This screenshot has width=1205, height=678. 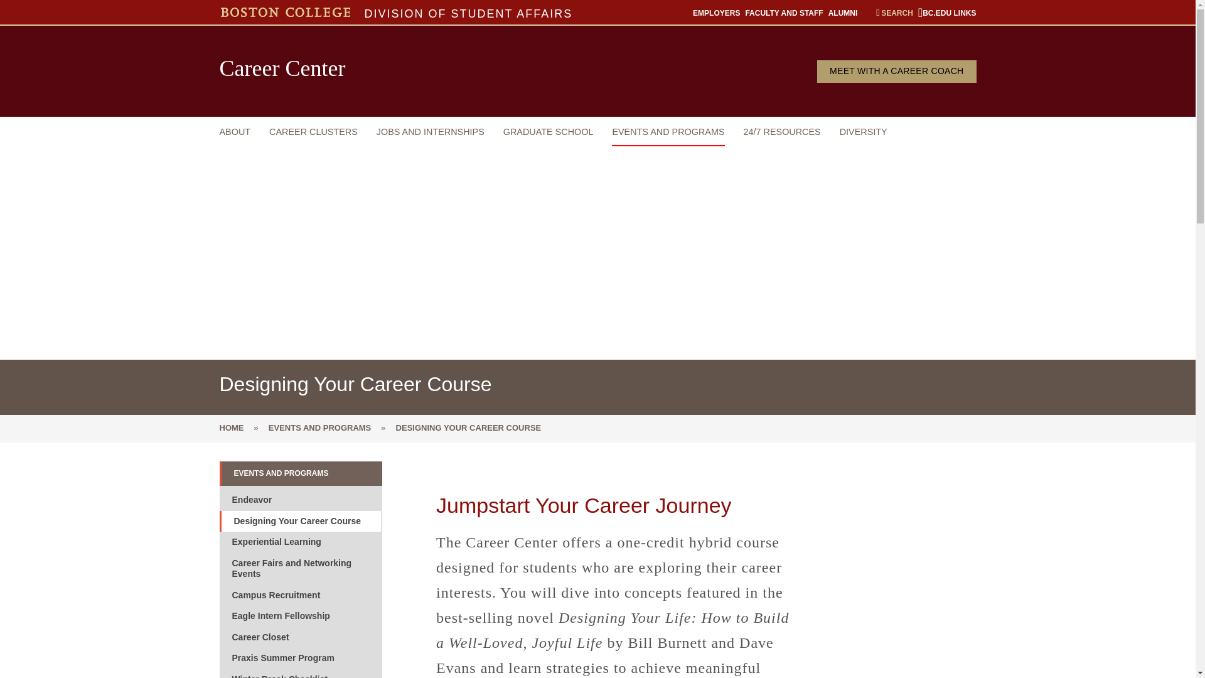 I want to click on ABOUT, so click(x=235, y=131).